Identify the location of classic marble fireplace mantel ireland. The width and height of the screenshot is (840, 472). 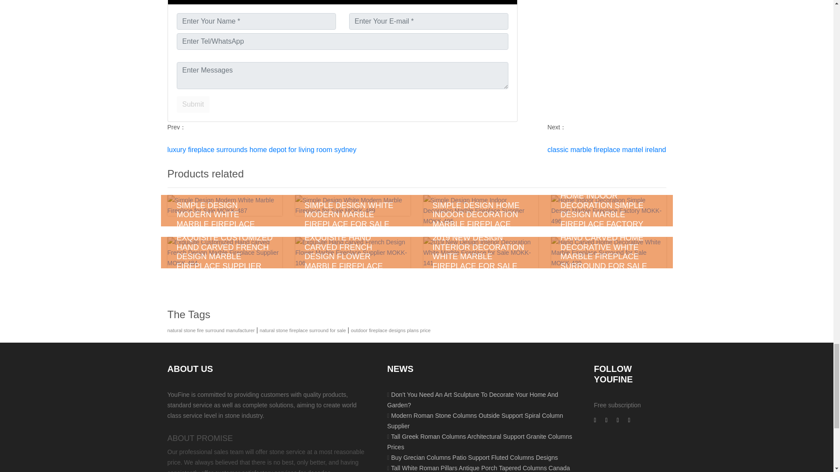
(606, 149).